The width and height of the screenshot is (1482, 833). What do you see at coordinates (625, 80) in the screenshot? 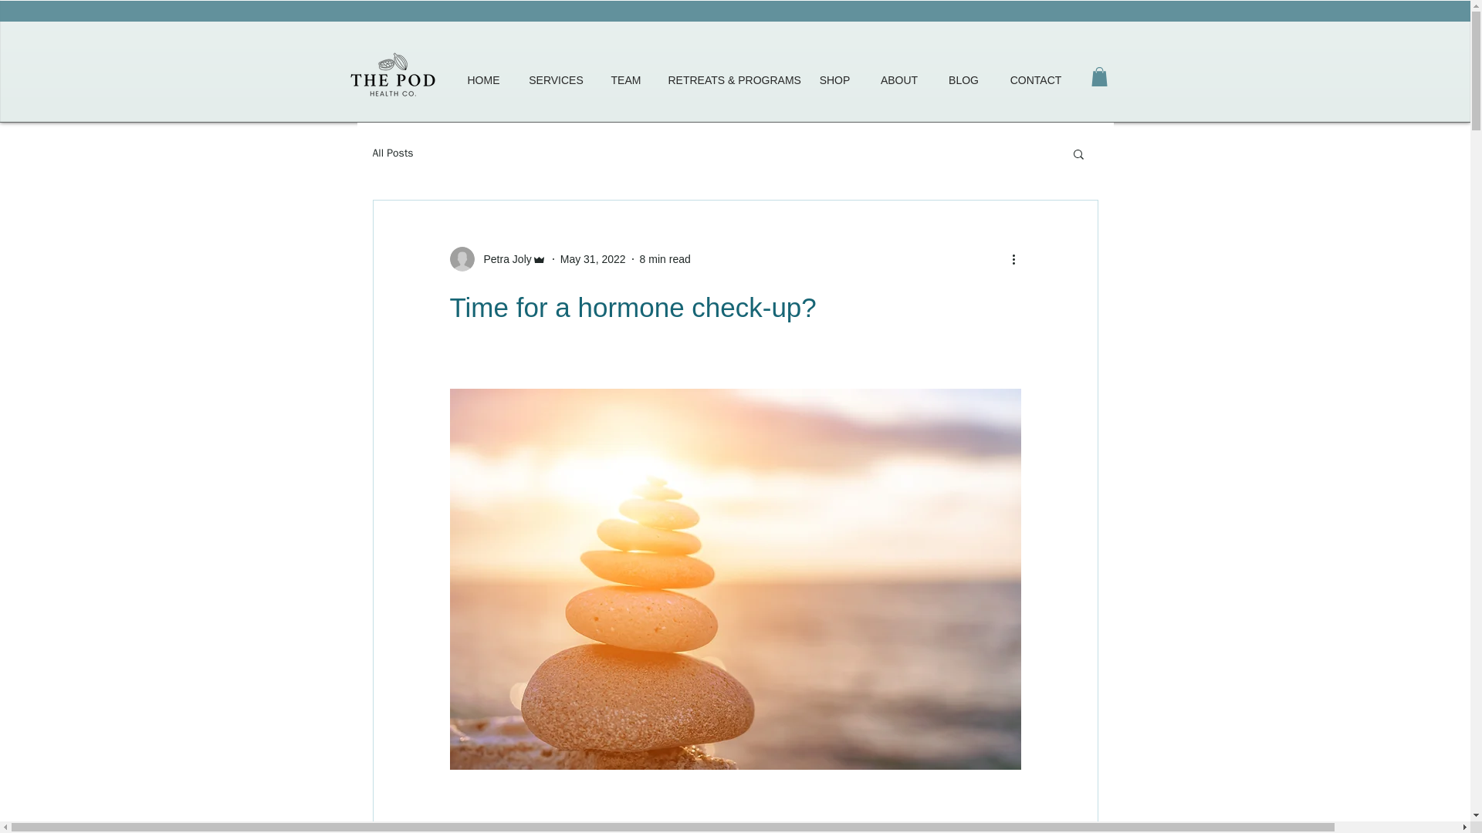
I see `TEAM` at bounding box center [625, 80].